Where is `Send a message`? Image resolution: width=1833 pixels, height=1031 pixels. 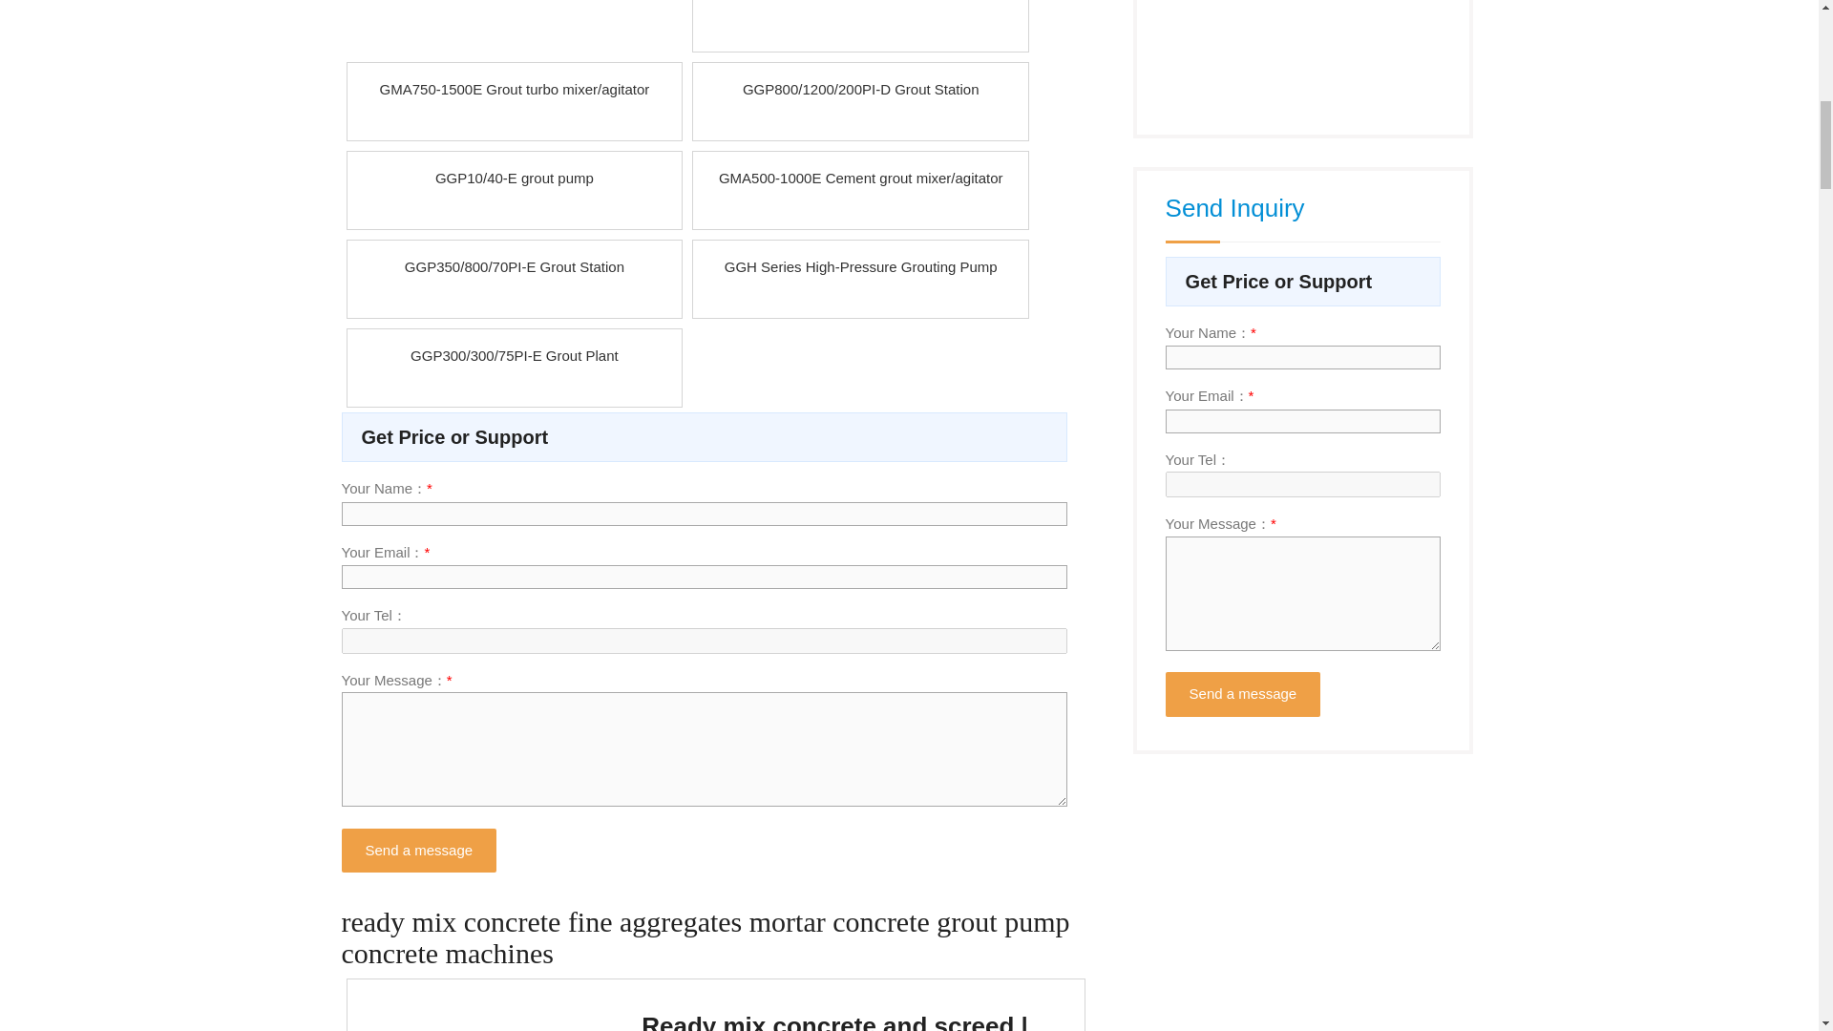 Send a message is located at coordinates (418, 851).